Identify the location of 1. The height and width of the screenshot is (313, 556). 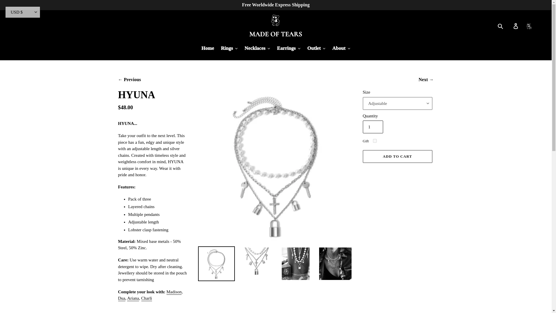
(372, 127).